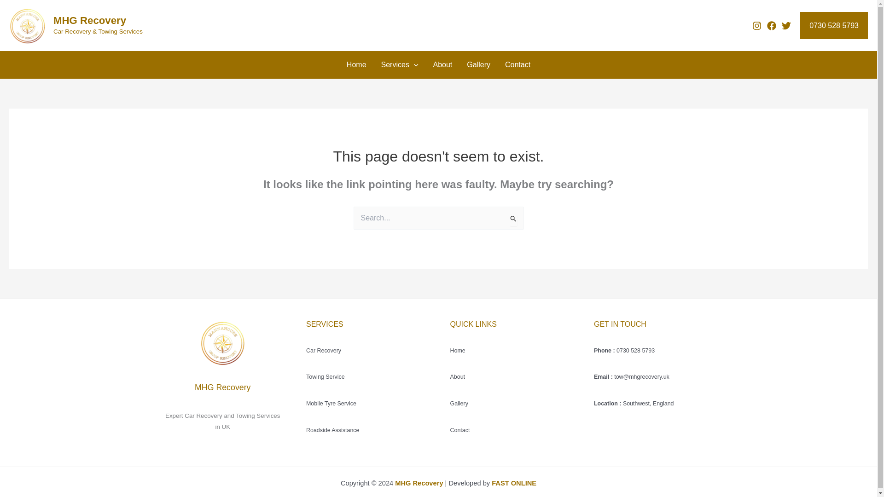 This screenshot has width=884, height=497. Describe the element at coordinates (834, 26) in the screenshot. I see `0730 528 5793` at that location.